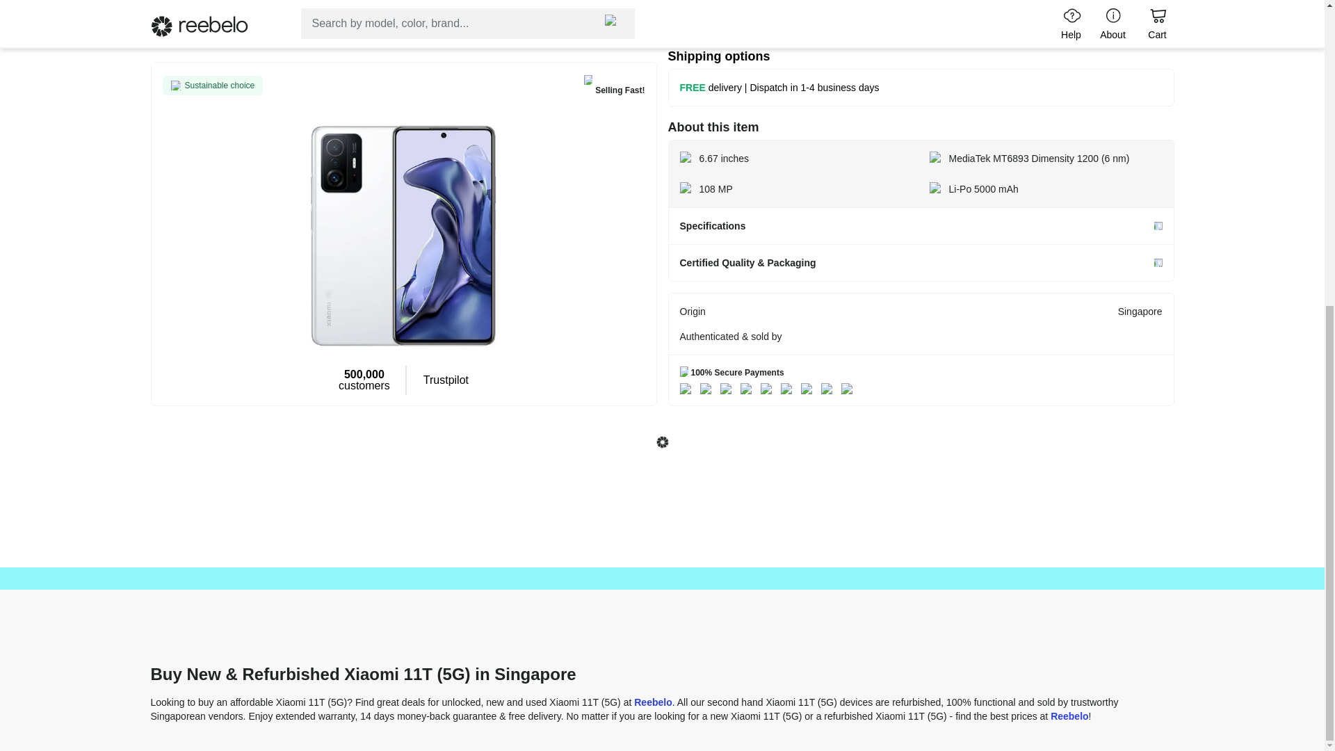  Describe the element at coordinates (769, 388) in the screenshot. I see `Apple Pay` at that location.